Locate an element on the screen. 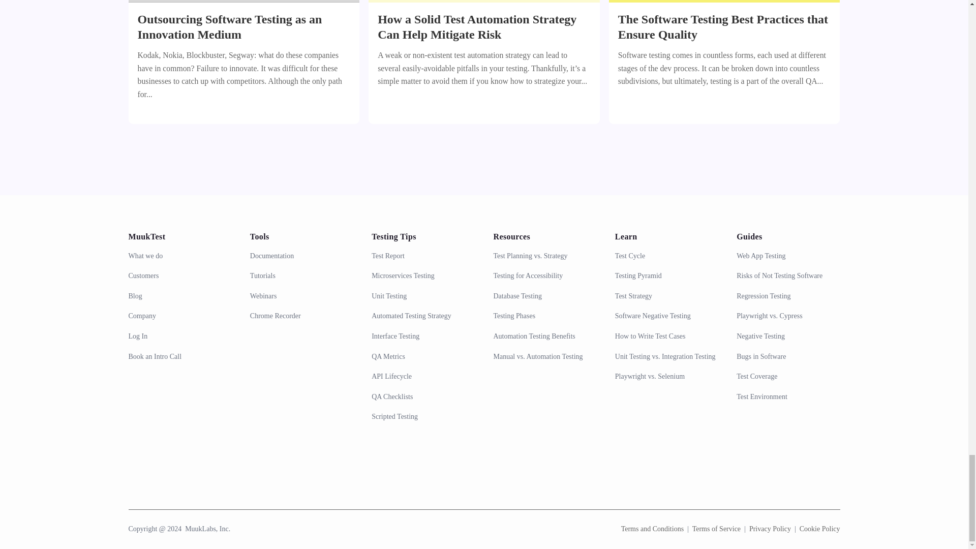  Log In is located at coordinates (179, 337).